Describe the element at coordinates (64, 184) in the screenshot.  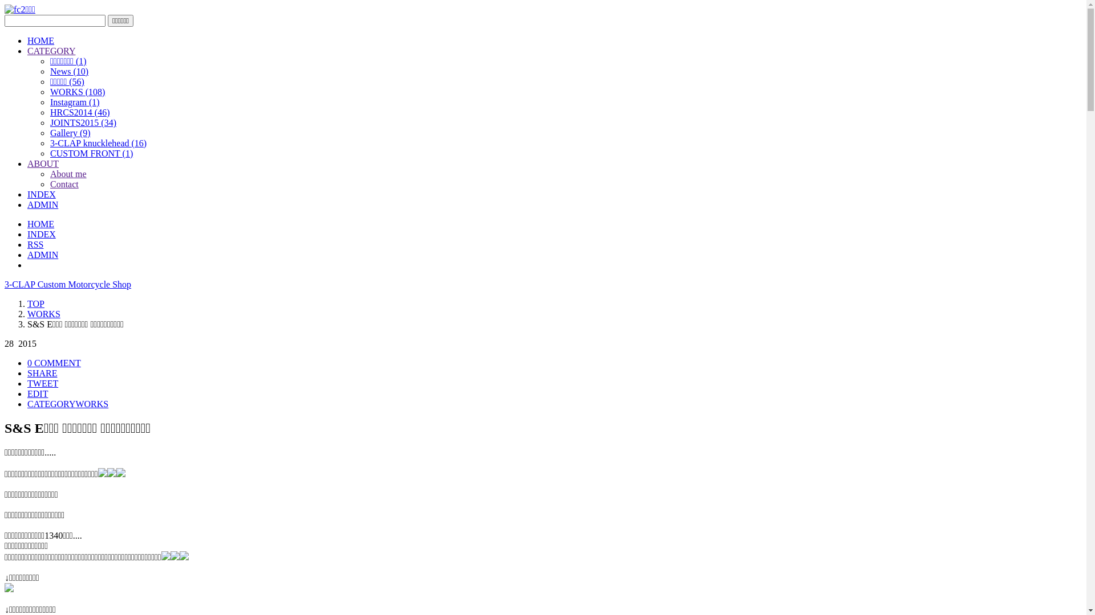
I see `Contact` at that location.